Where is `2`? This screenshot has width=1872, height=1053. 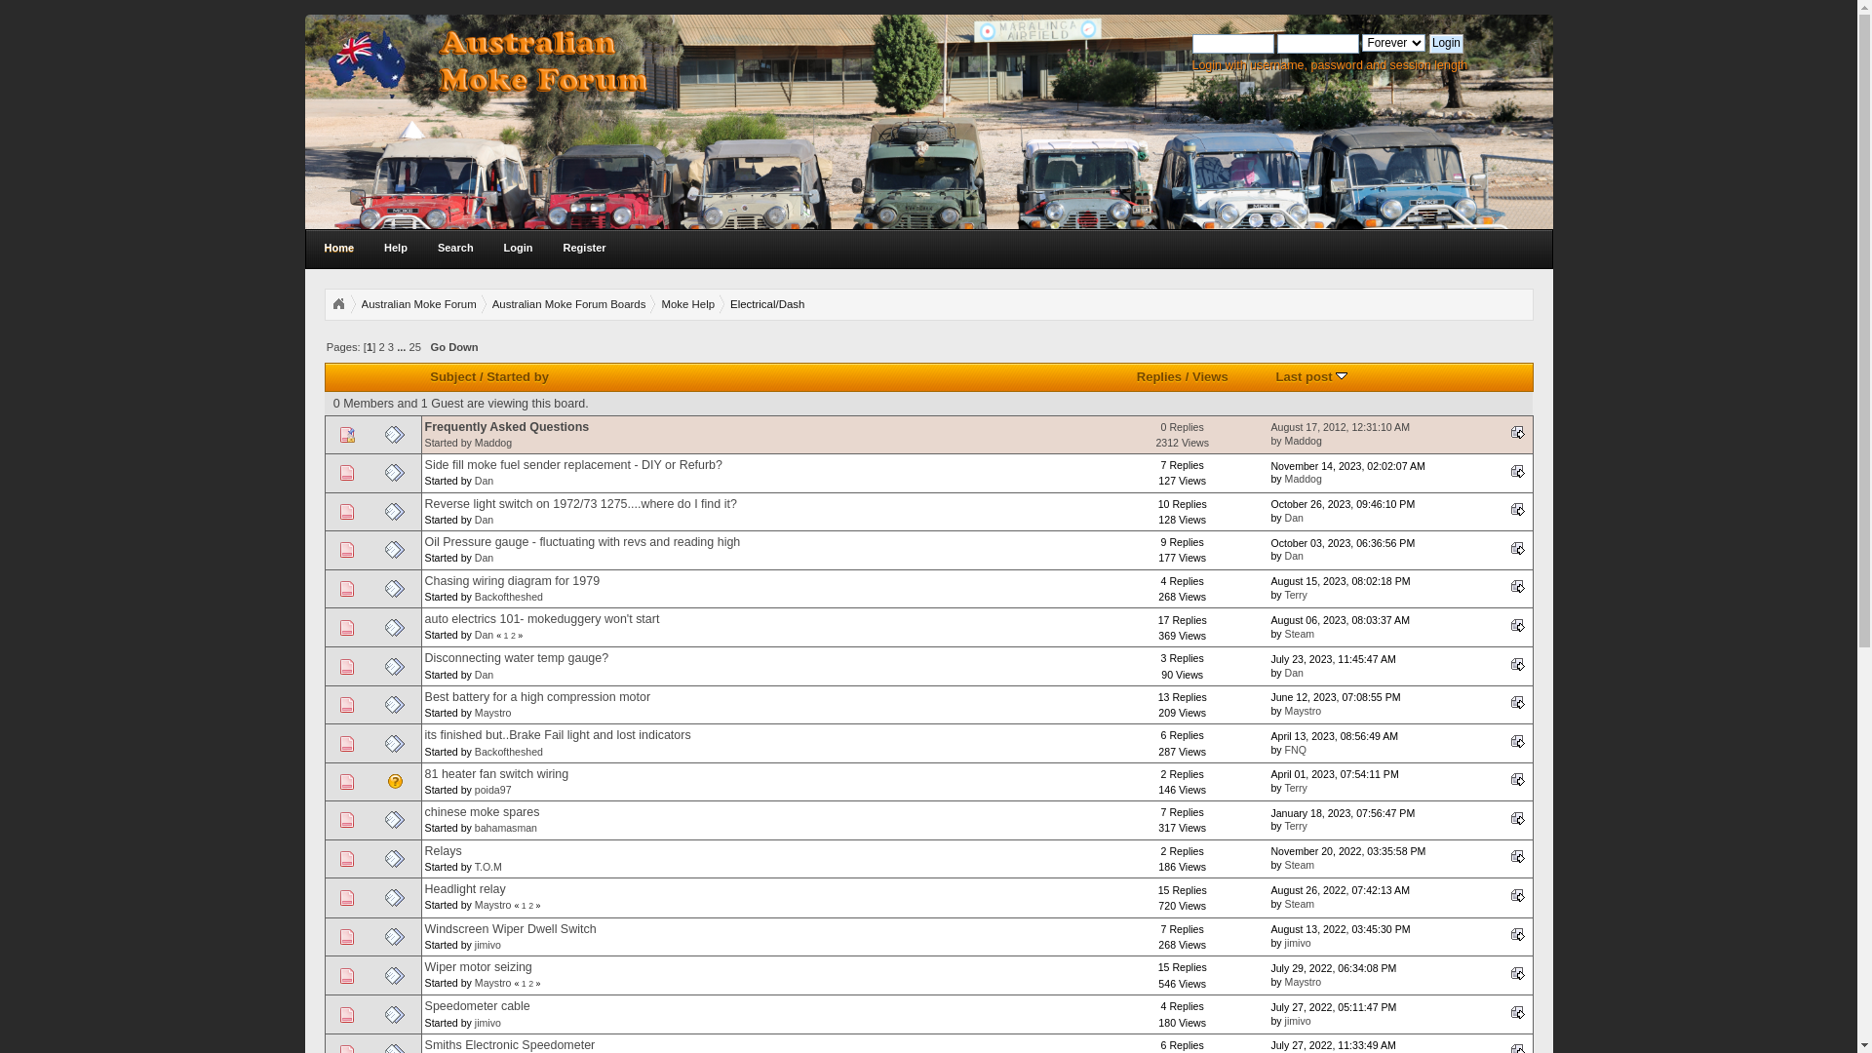 2 is located at coordinates (530, 906).